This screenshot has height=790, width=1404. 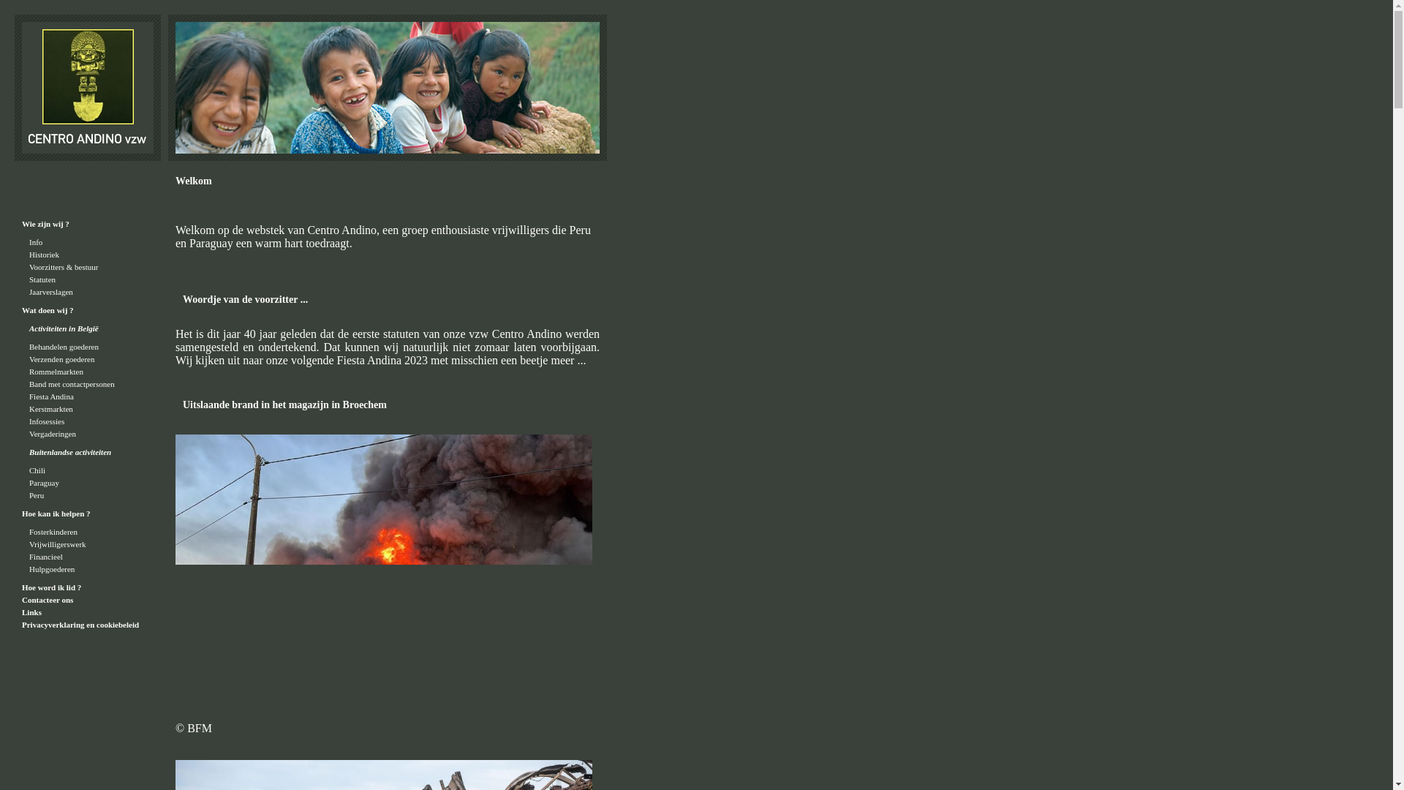 What do you see at coordinates (64, 267) in the screenshot?
I see `Voorzitters & bestuur` at bounding box center [64, 267].